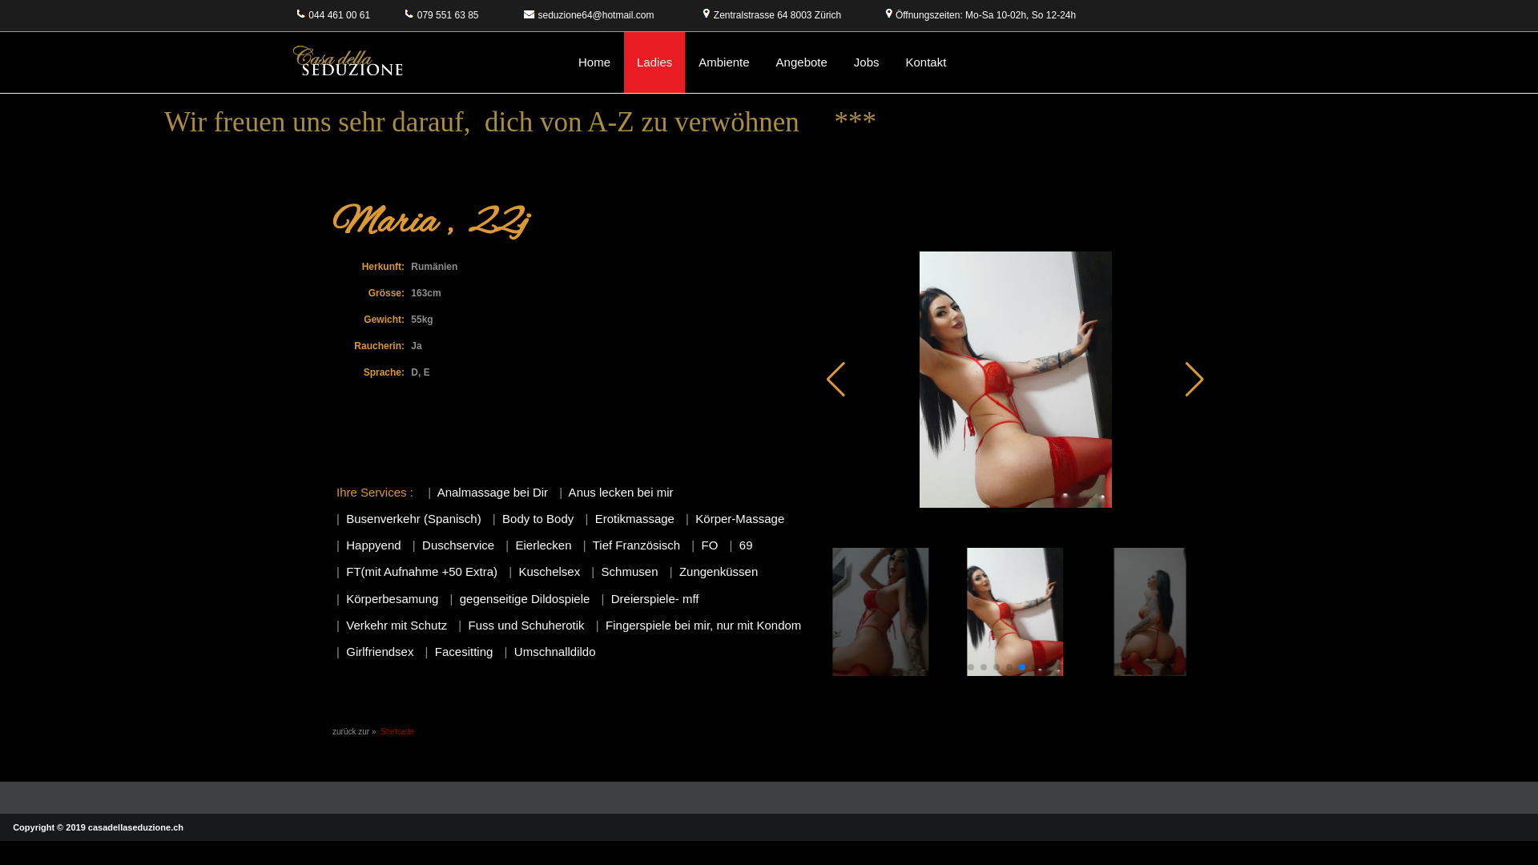  I want to click on gegenseitige Dildospiele , so click(525, 599).